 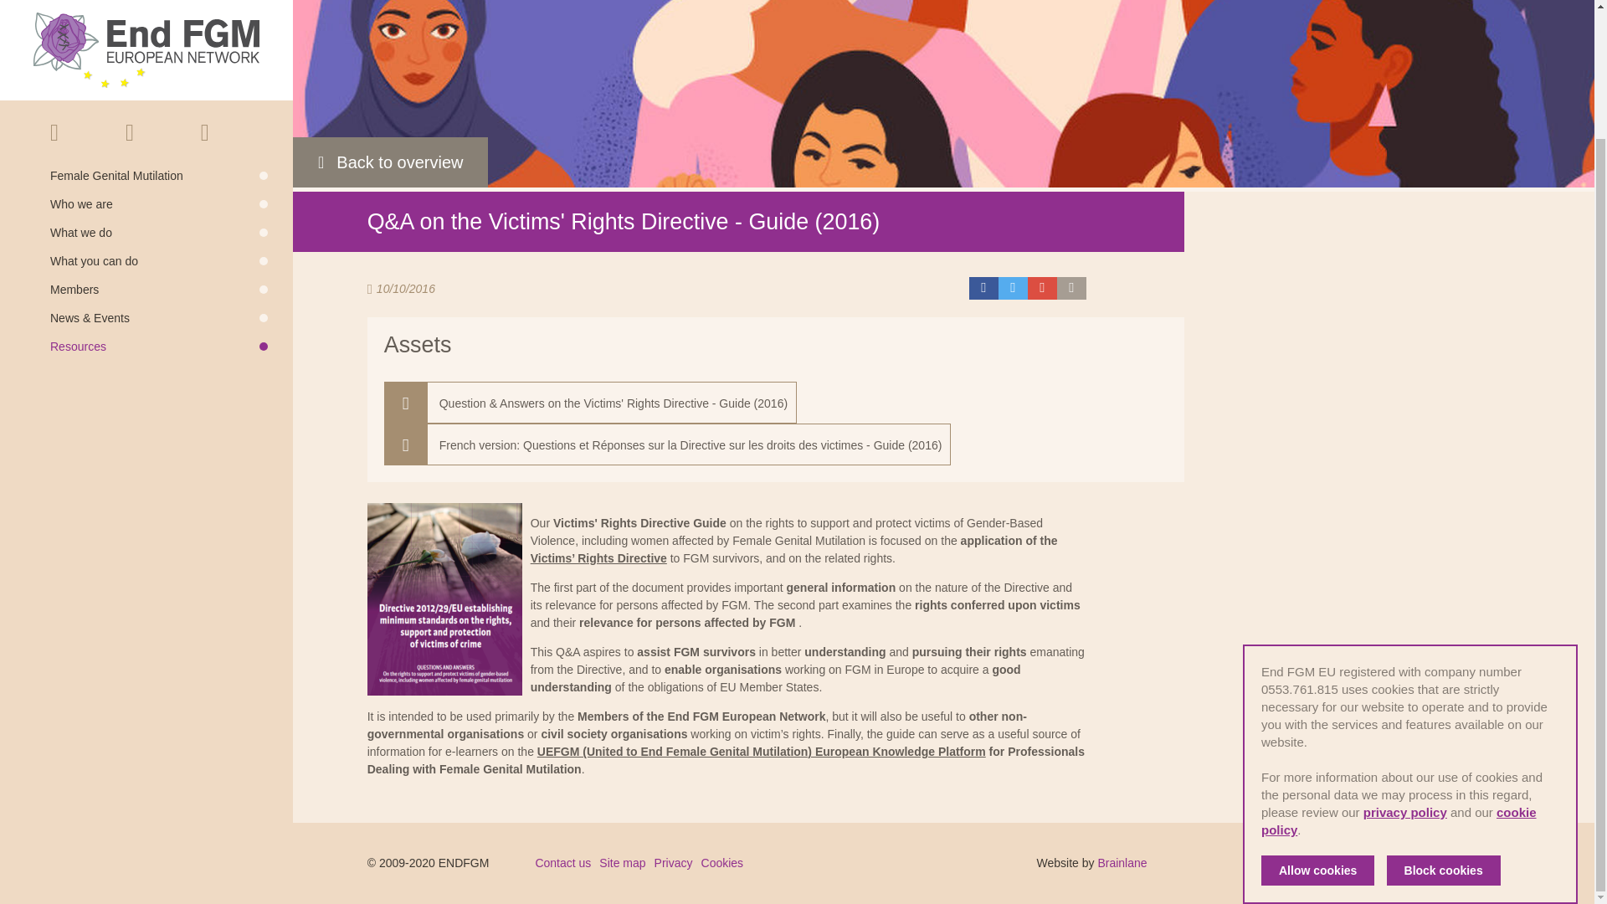 What do you see at coordinates (159, 53) in the screenshot?
I see `Who we are` at bounding box center [159, 53].